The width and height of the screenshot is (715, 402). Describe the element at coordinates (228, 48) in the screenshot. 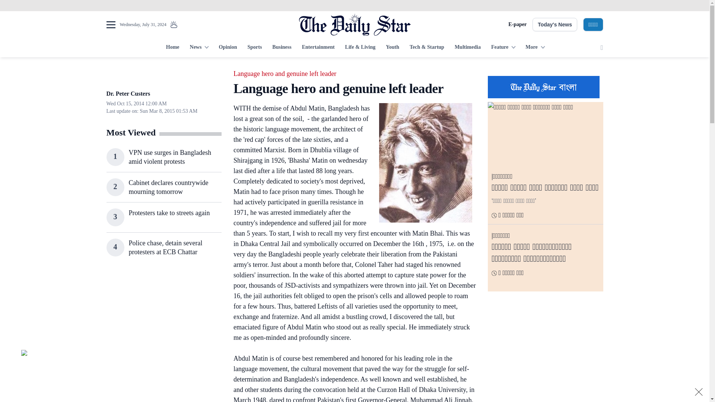

I see `Opinion` at that location.